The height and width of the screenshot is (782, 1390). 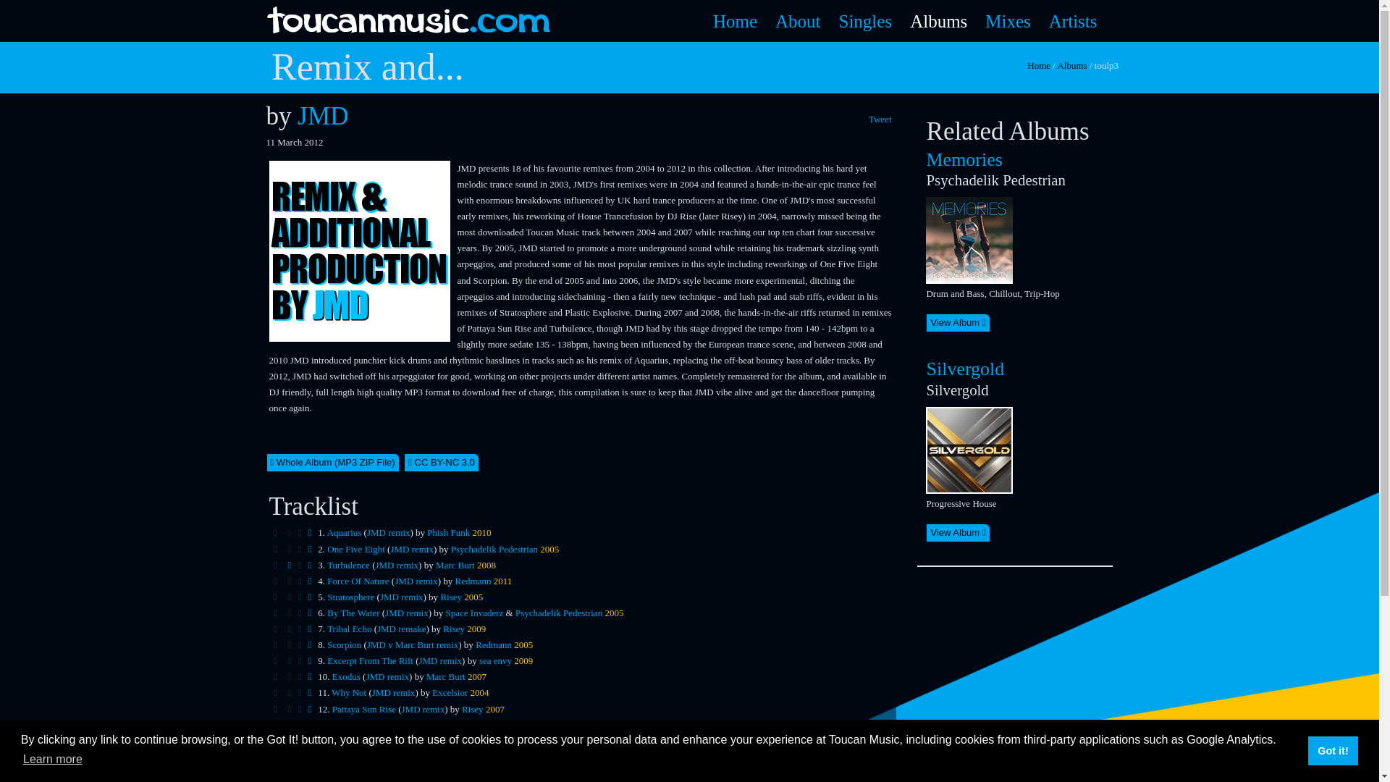 What do you see at coordinates (397, 565) in the screenshot?
I see `JMD remix` at bounding box center [397, 565].